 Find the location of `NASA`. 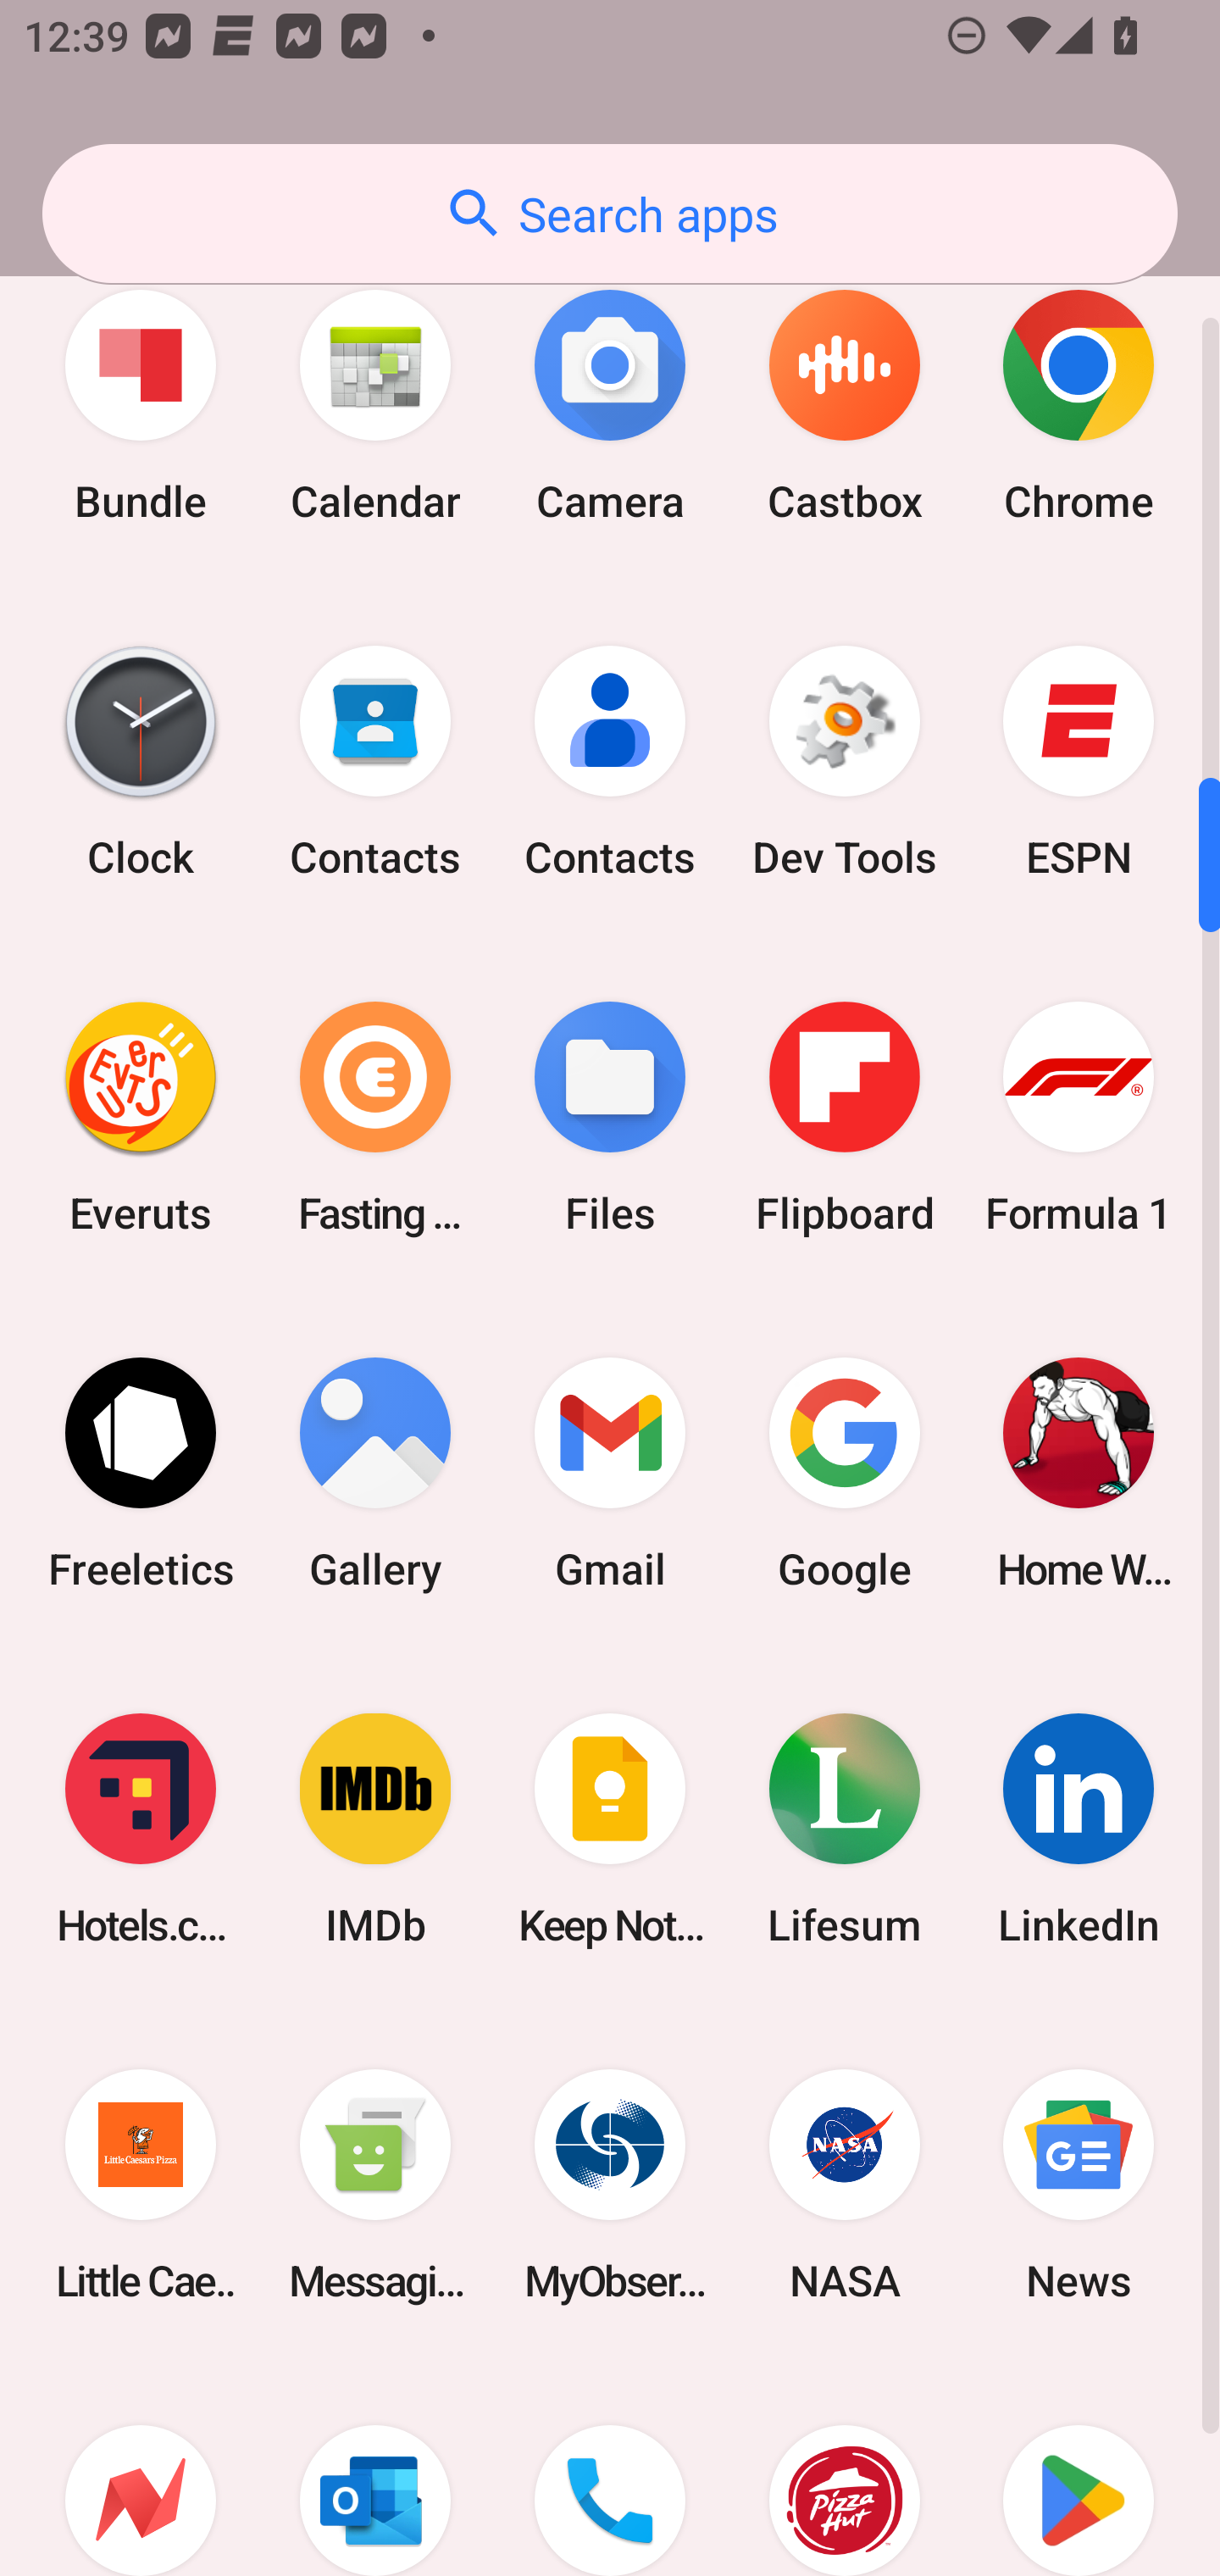

NASA is located at coordinates (844, 2185).